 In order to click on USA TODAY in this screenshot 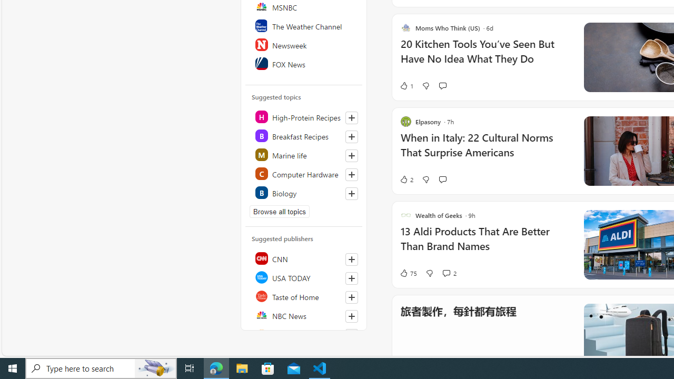, I will do `click(304, 277)`.